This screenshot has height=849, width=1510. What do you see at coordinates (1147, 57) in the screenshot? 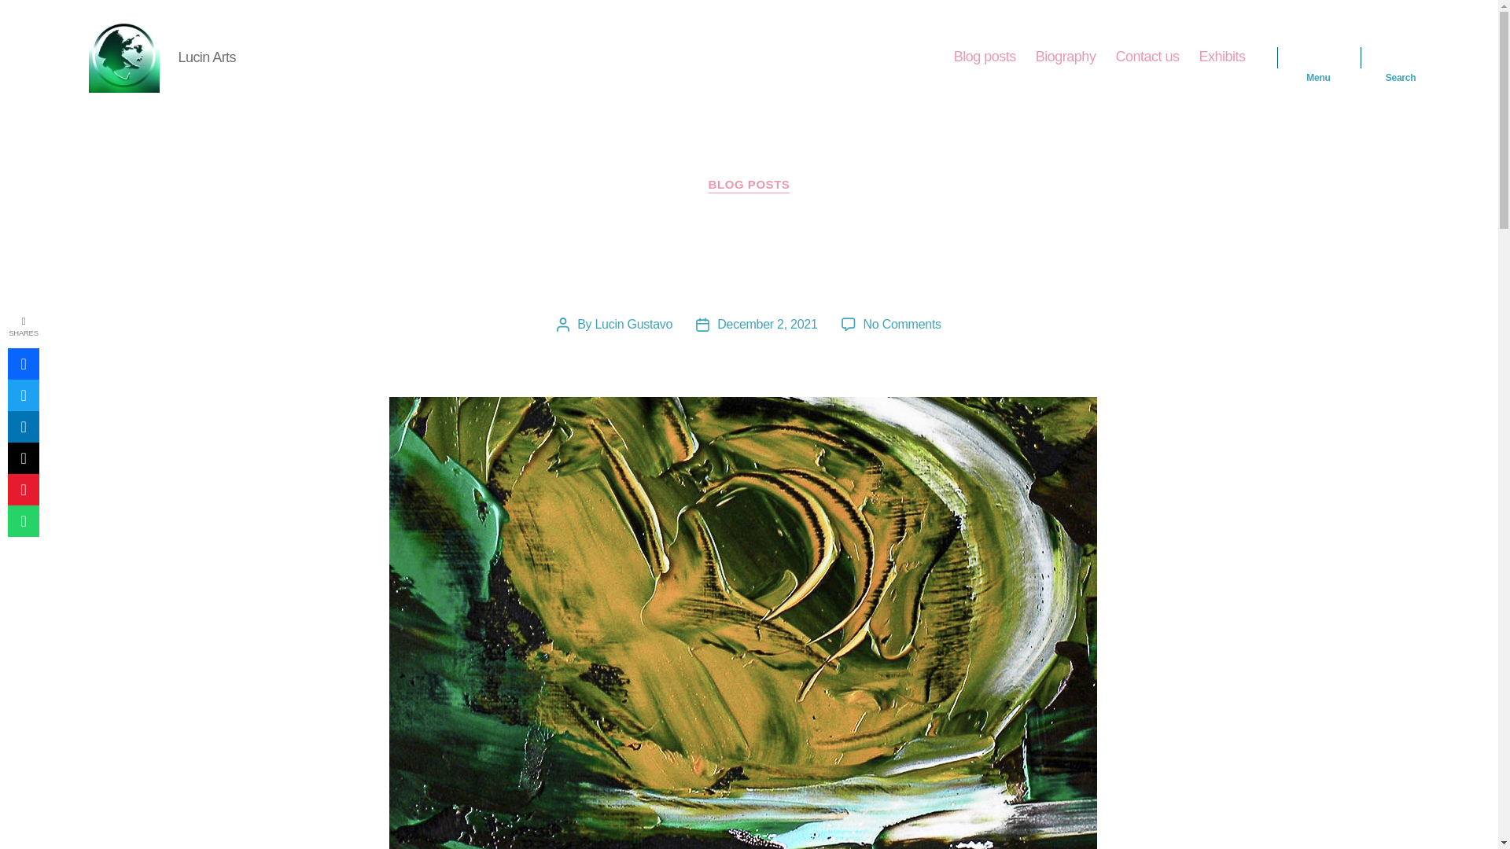
I see `Contact us` at bounding box center [1147, 57].